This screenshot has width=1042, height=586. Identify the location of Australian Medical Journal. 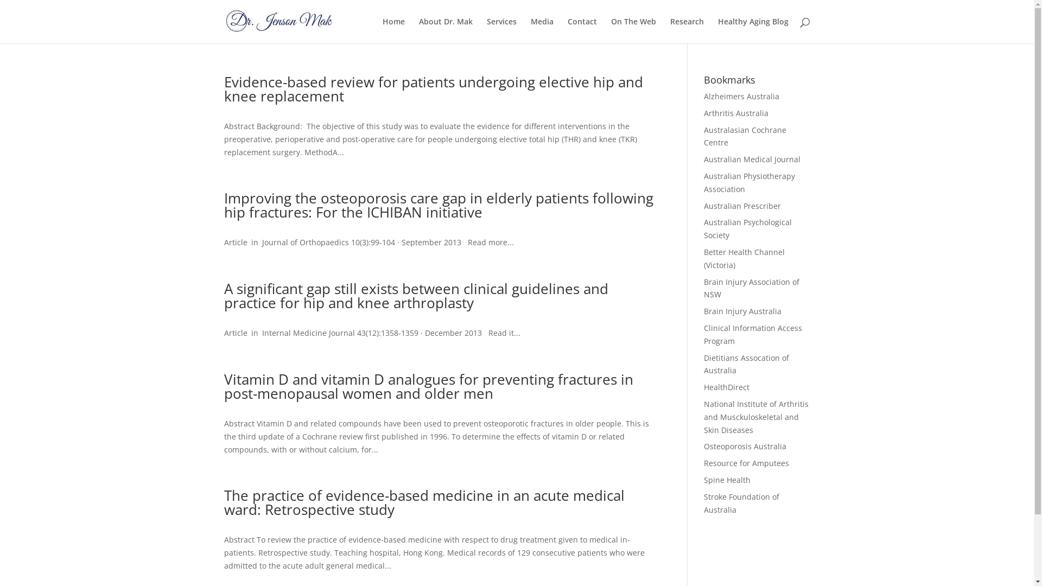
(752, 160).